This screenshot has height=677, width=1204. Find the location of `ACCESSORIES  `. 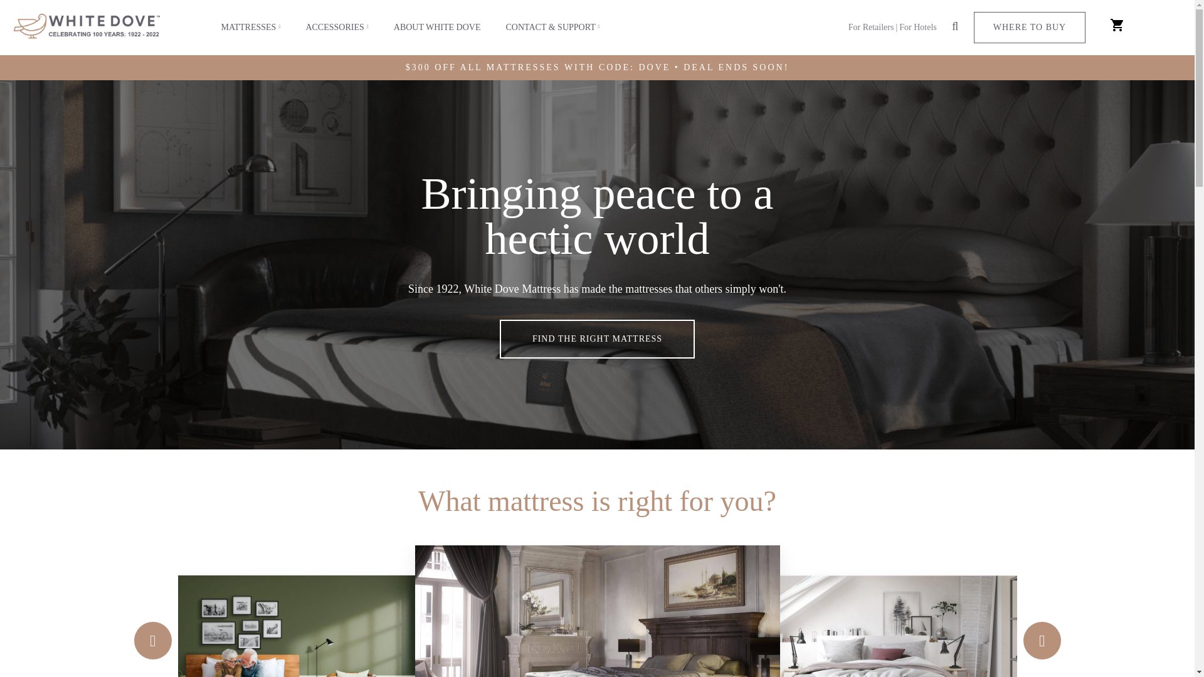

ACCESSORIES   is located at coordinates (336, 28).